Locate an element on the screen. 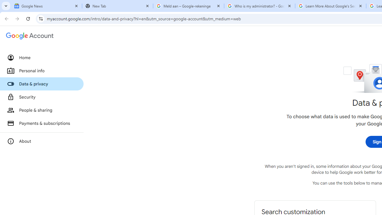  Payments & subscriptions is located at coordinates (42, 123).